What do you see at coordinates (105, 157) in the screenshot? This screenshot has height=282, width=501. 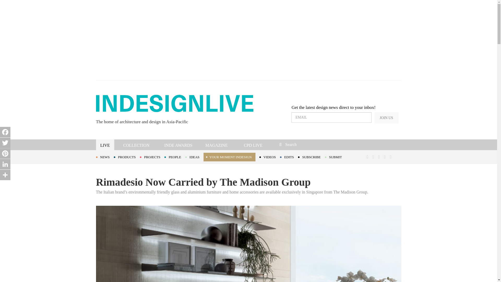 I see `NEWS` at bounding box center [105, 157].